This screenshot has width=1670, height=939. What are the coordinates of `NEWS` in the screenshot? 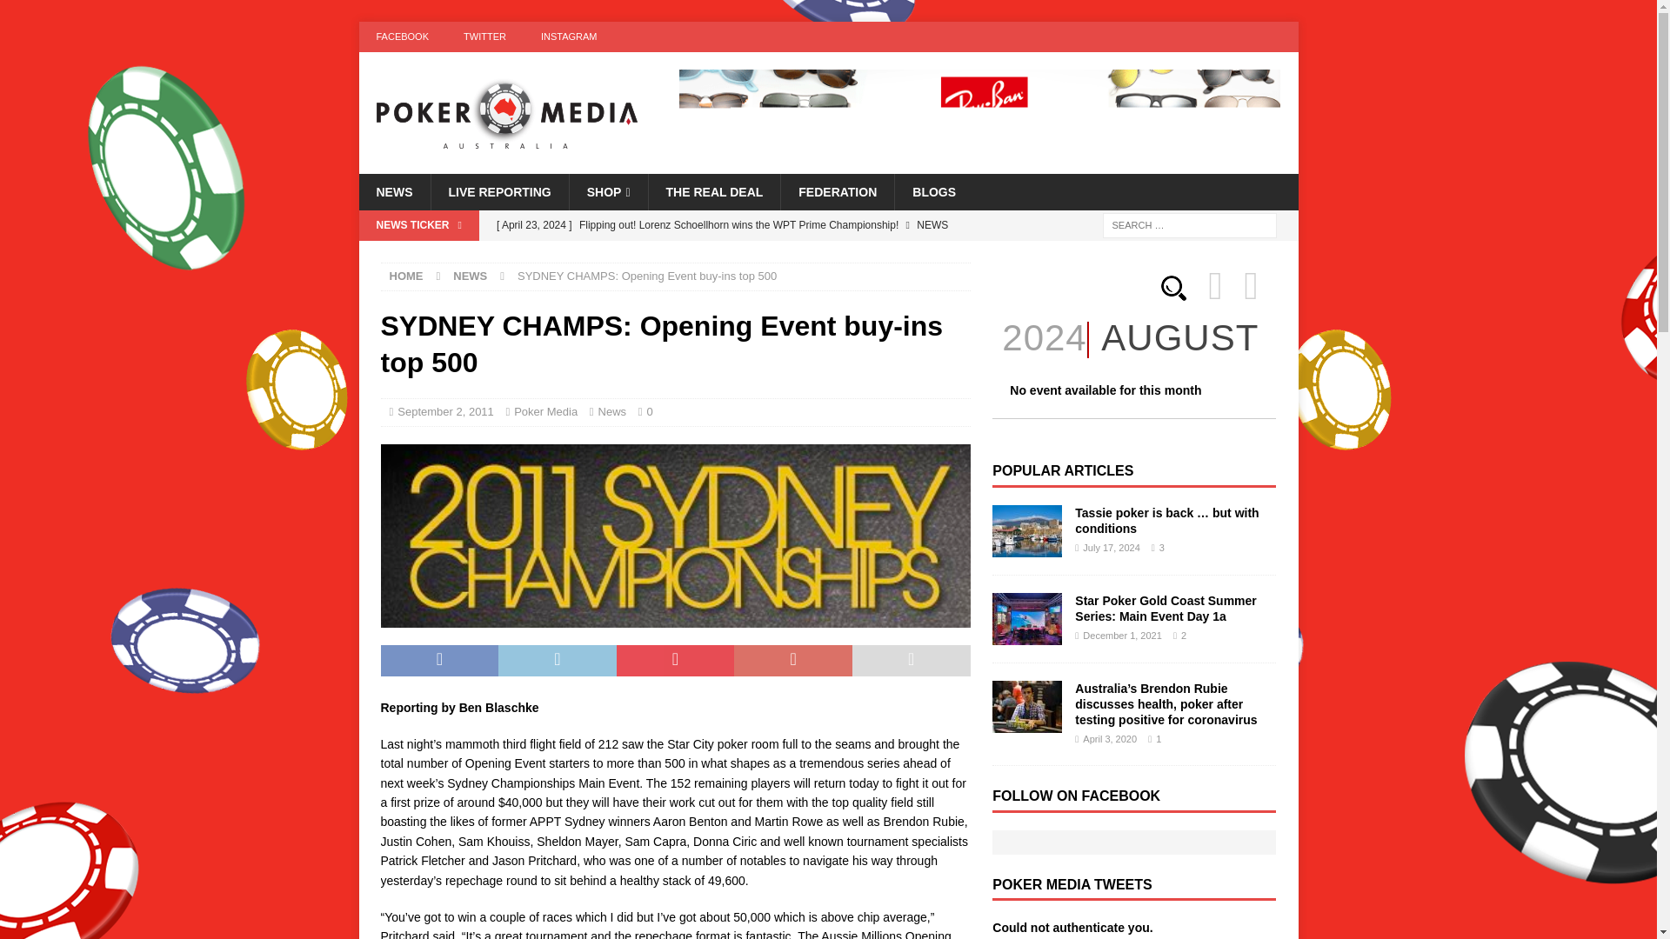 It's located at (393, 191).